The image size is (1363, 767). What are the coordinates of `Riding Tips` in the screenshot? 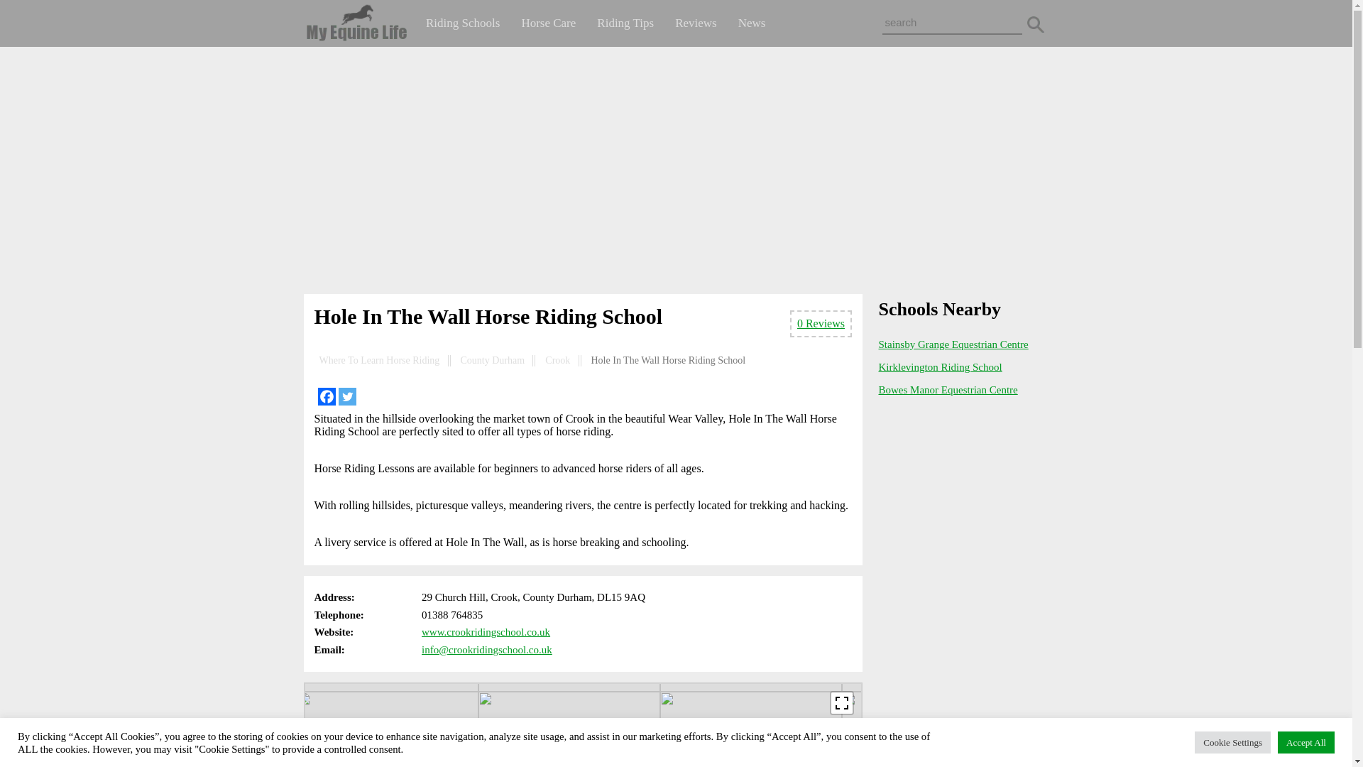 It's located at (625, 23).